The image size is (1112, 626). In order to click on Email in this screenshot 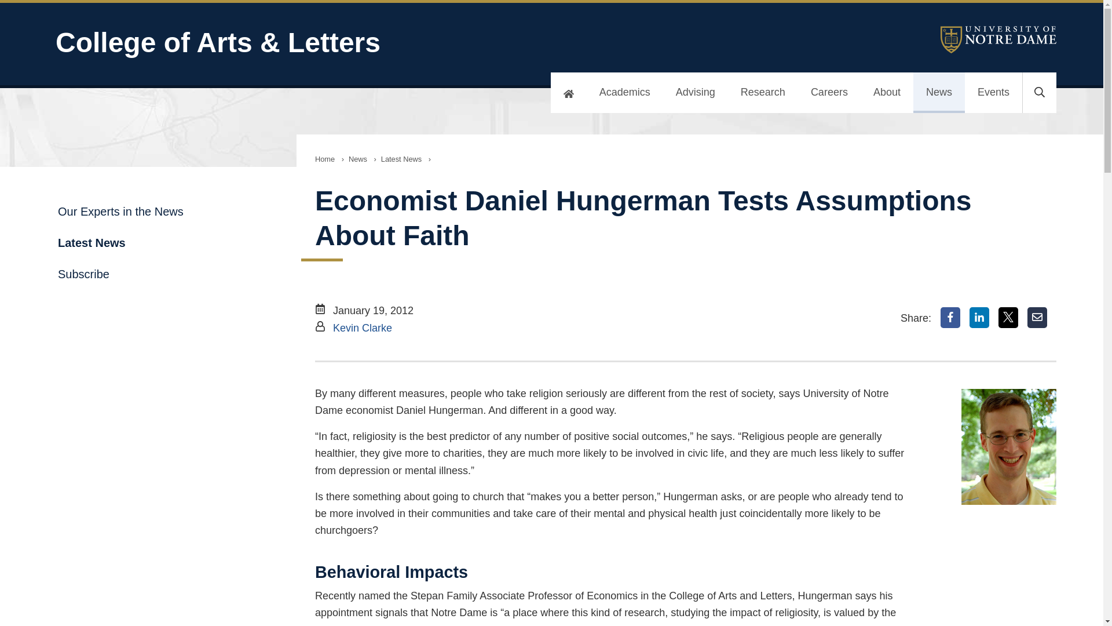, I will do `click(1037, 318)`.